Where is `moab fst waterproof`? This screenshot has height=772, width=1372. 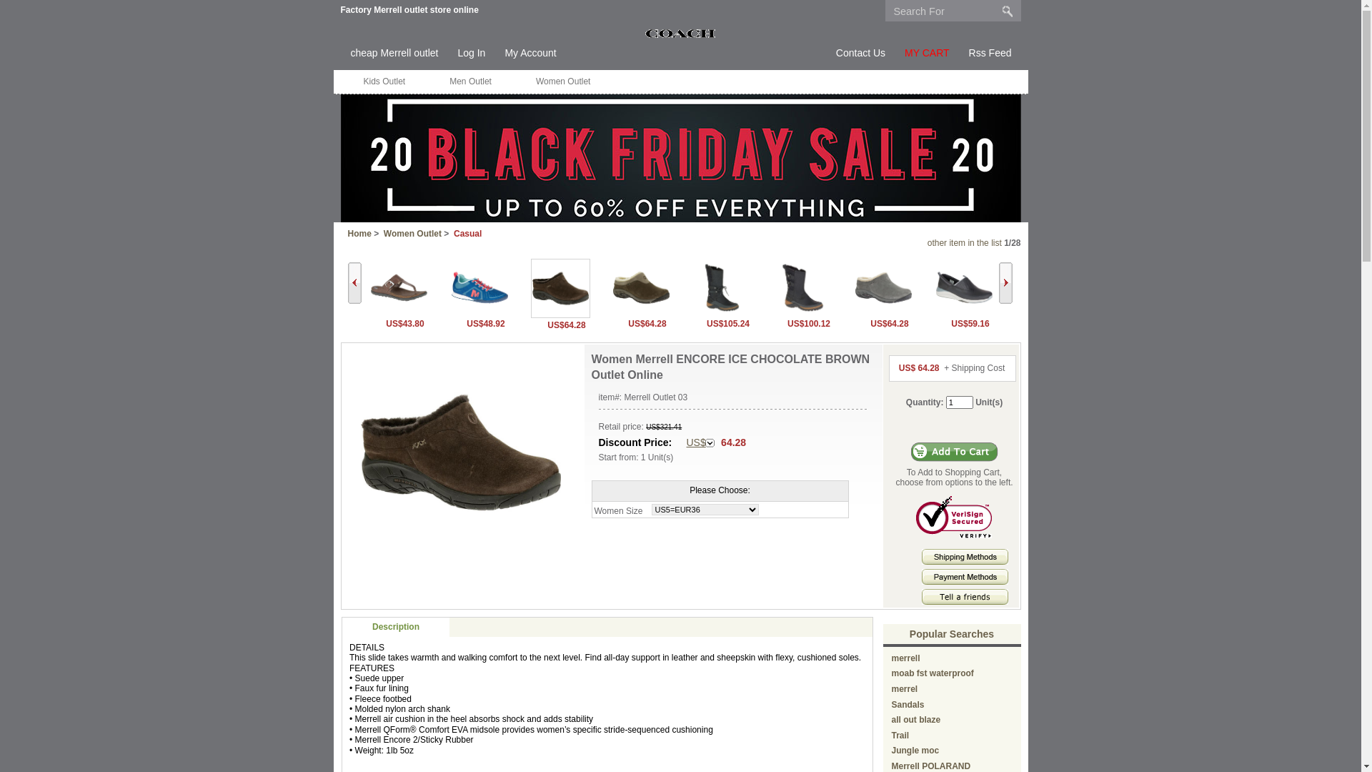 moab fst waterproof is located at coordinates (933, 673).